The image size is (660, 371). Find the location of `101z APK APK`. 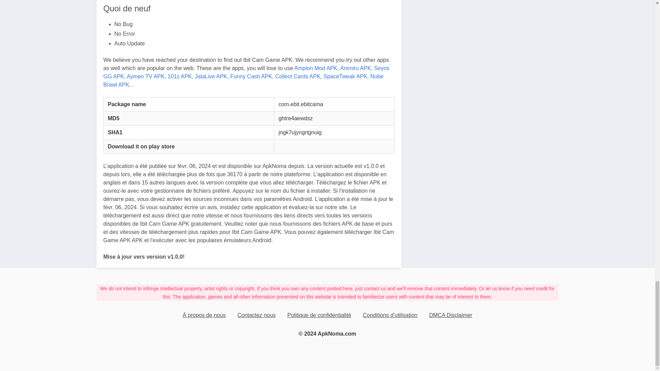

101z APK APK is located at coordinates (180, 76).